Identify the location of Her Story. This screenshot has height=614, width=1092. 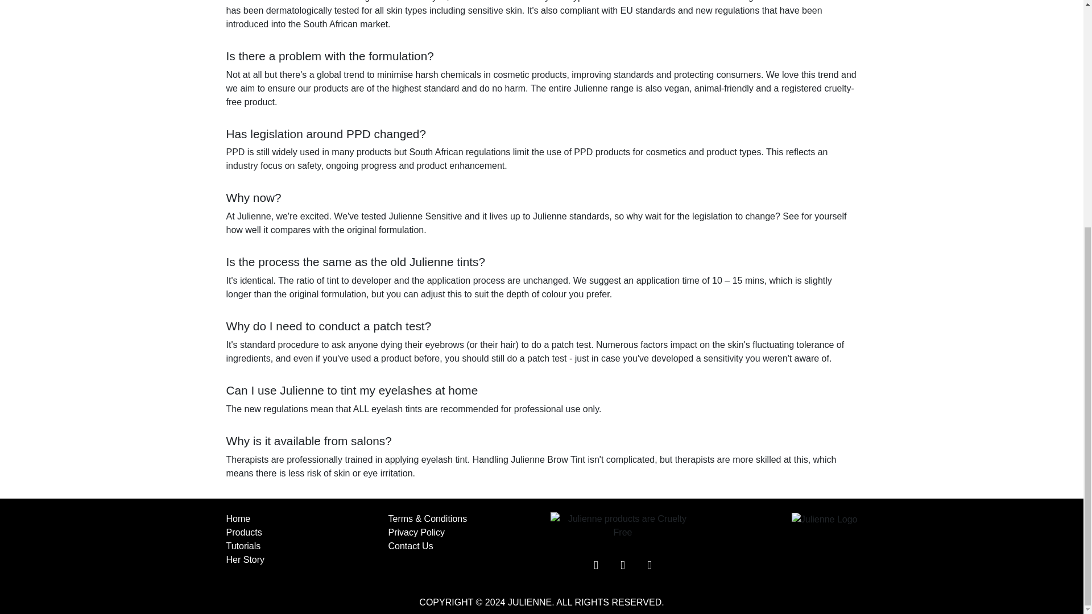
(246, 559).